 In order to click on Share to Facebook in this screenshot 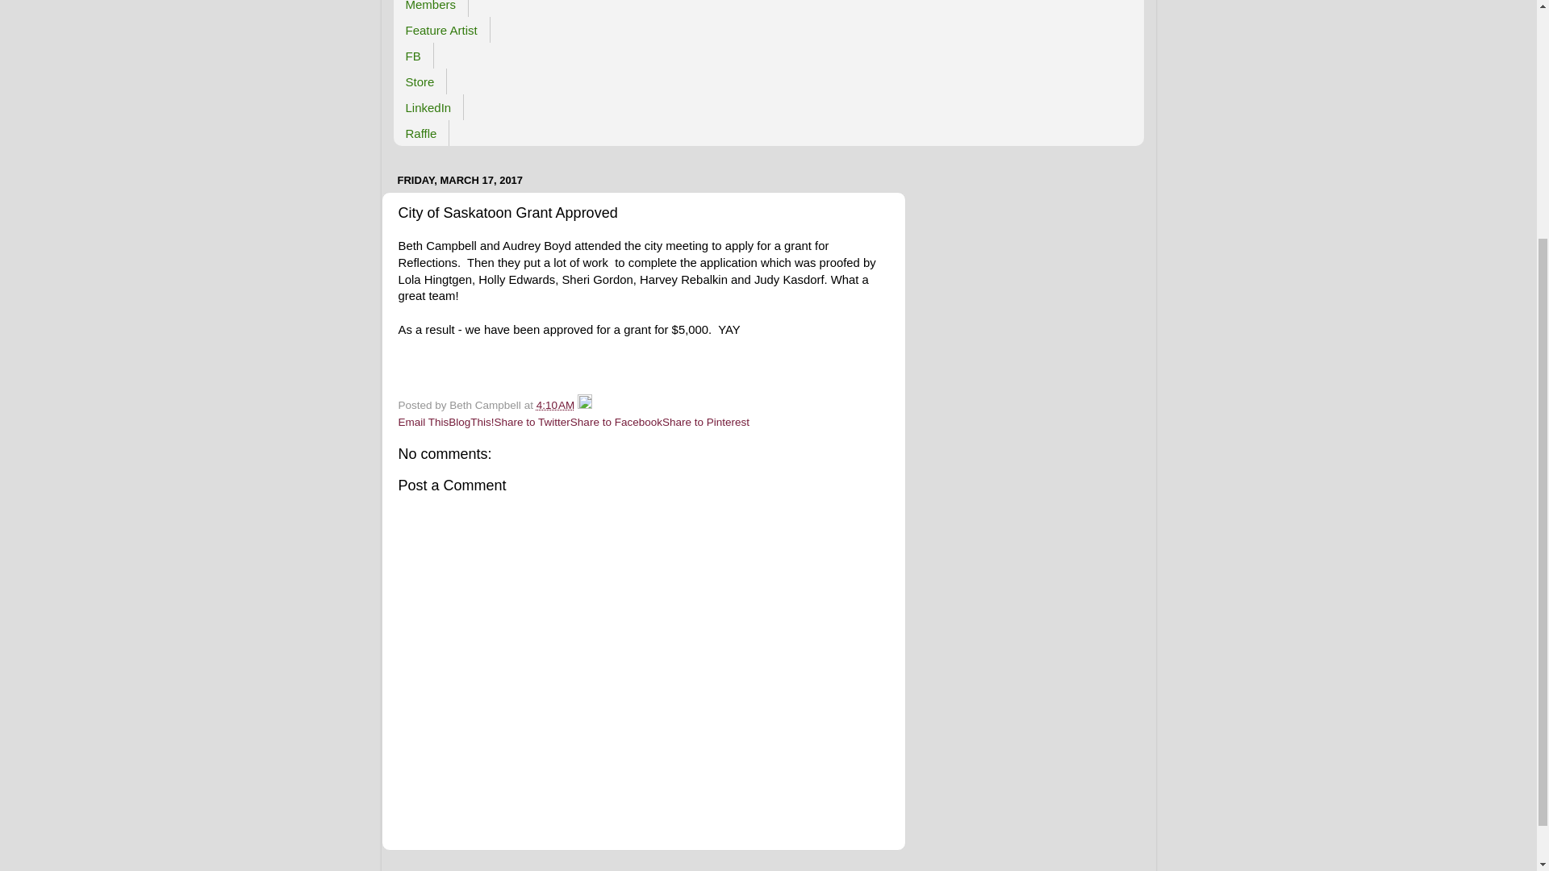, I will do `click(616, 423)`.